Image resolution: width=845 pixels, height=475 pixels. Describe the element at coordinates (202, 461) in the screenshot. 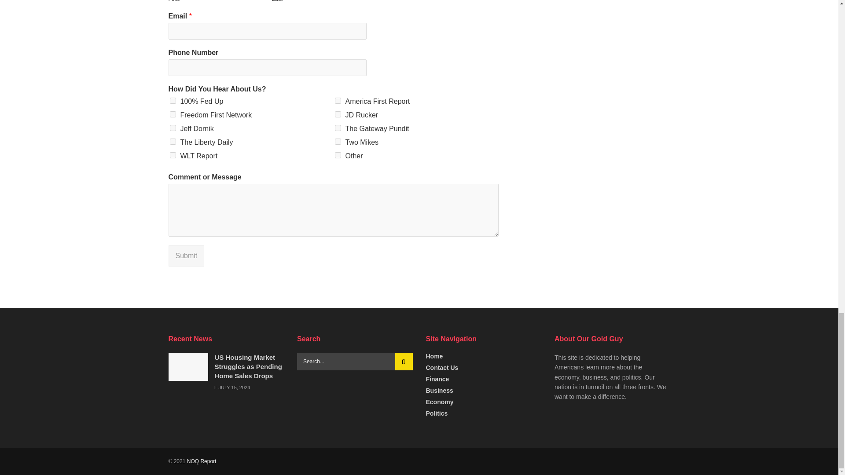

I see `NOQ Report` at that location.